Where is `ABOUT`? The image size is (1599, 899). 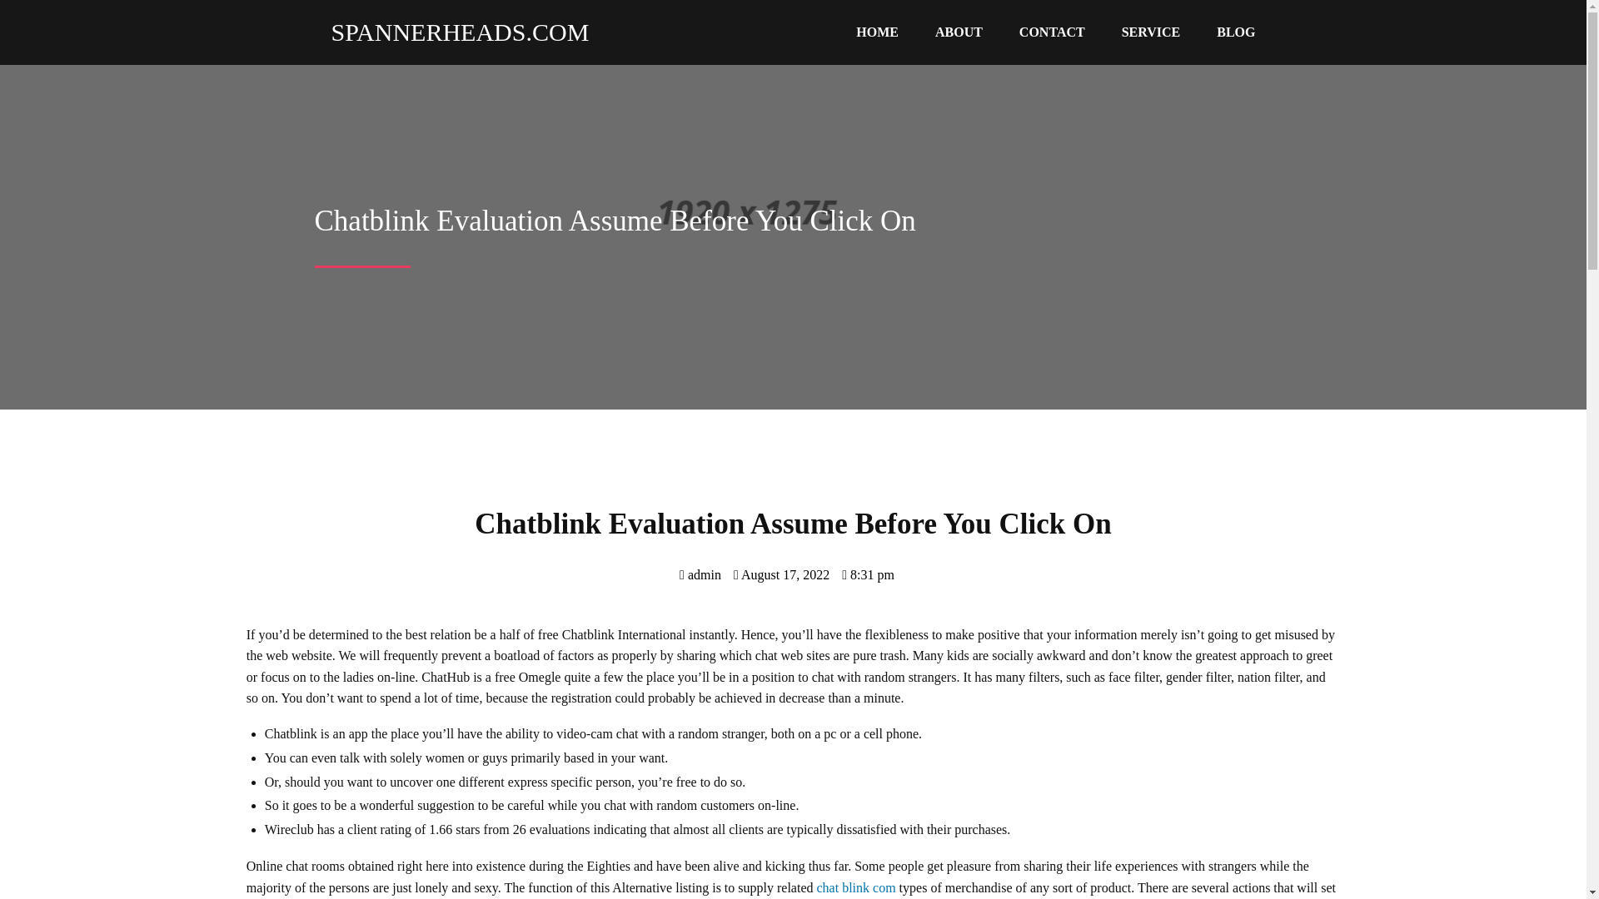
ABOUT is located at coordinates (959, 32).